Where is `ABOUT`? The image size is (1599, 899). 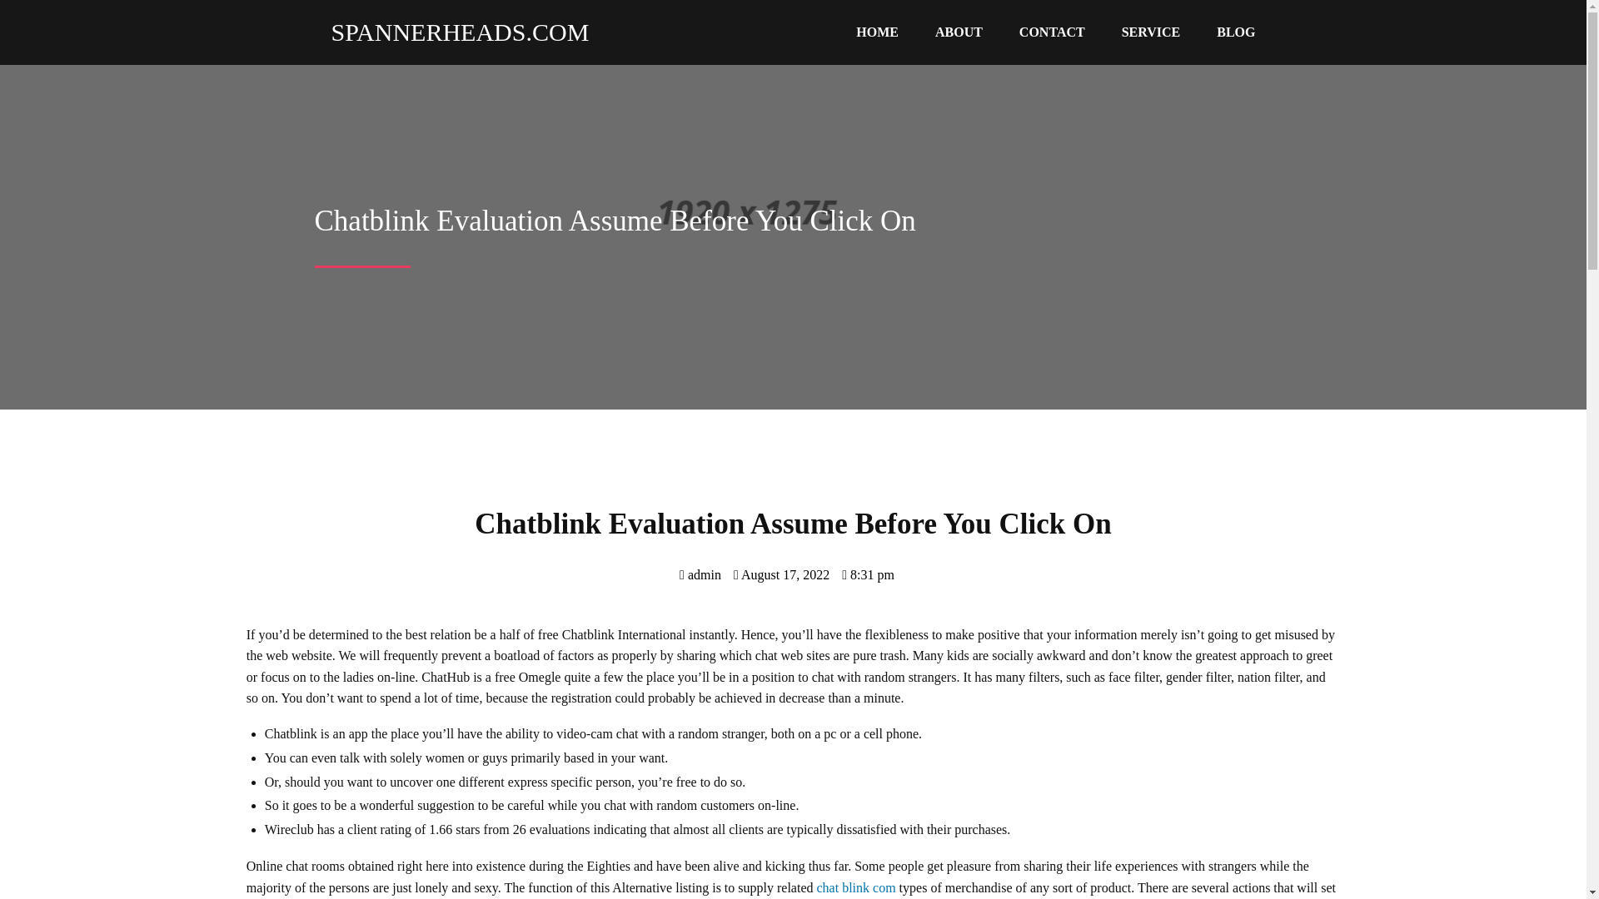
ABOUT is located at coordinates (959, 32).